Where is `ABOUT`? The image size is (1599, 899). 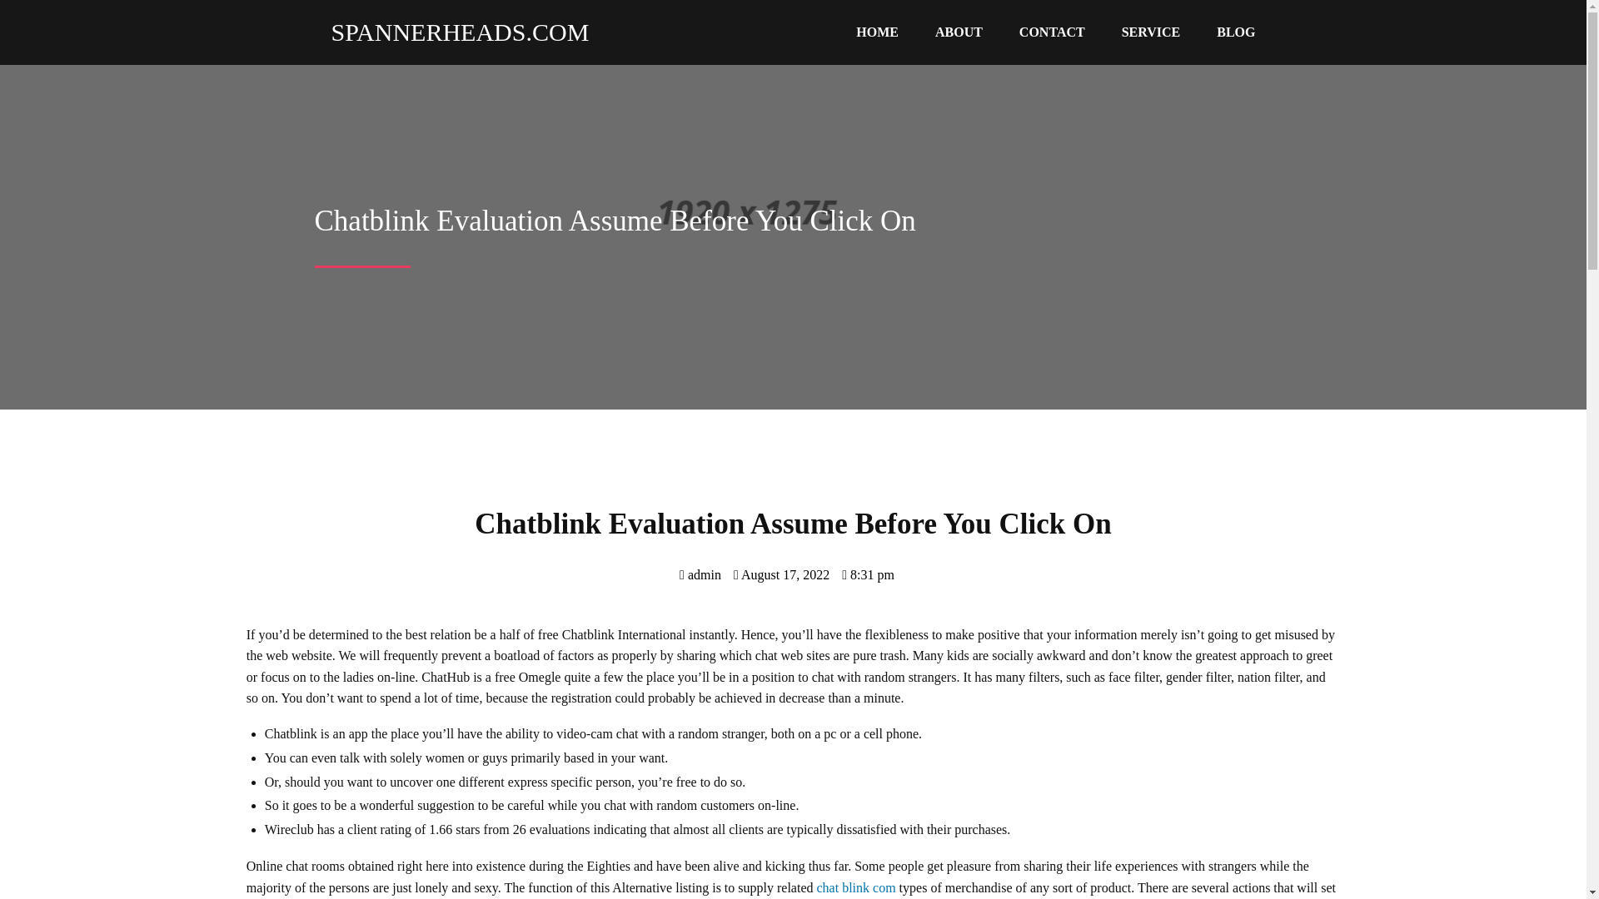
ABOUT is located at coordinates (959, 32).